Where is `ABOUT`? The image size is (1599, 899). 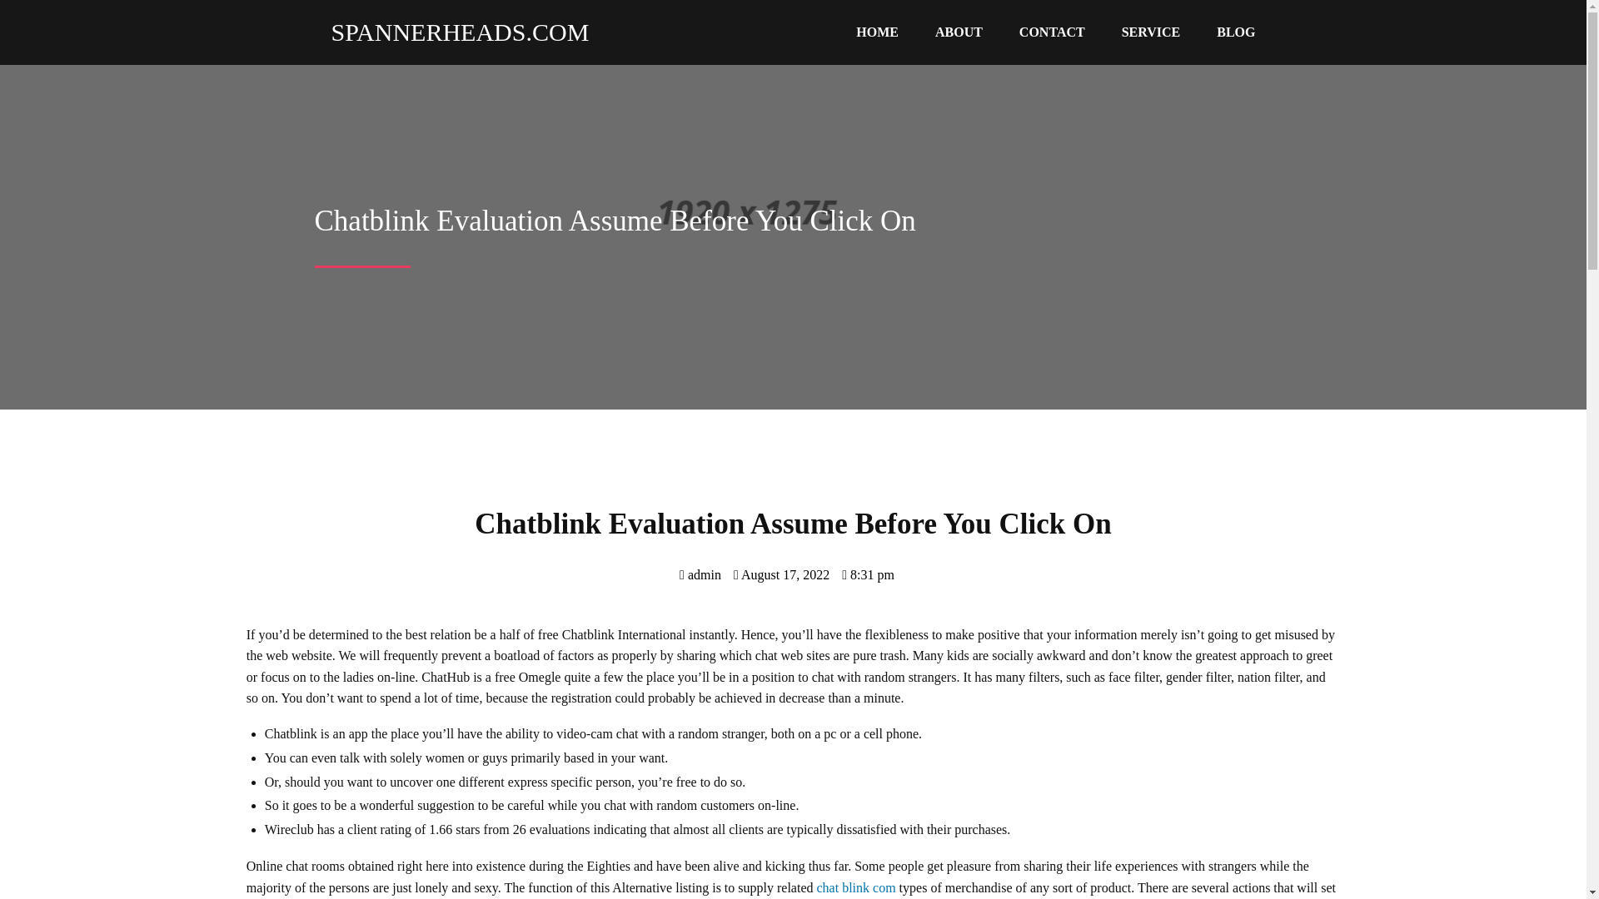
ABOUT is located at coordinates (959, 32).